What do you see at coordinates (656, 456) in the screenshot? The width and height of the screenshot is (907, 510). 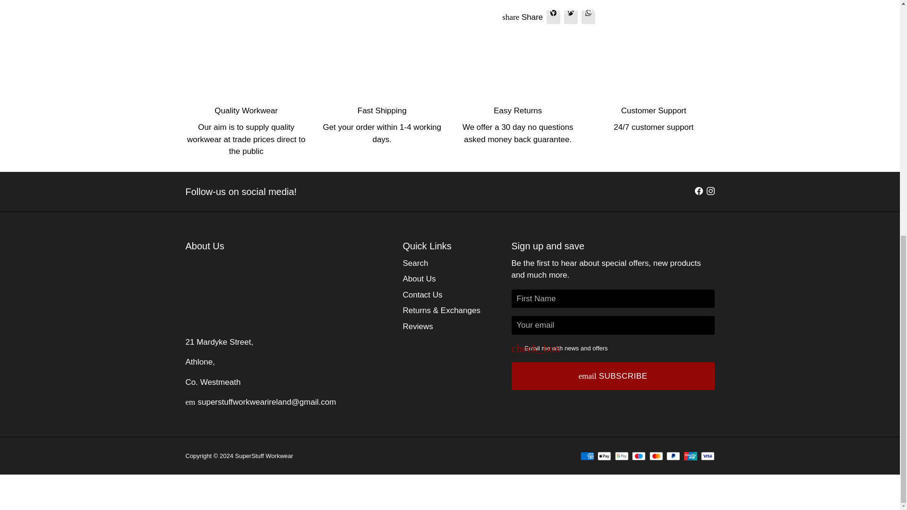 I see `Mastercard` at bounding box center [656, 456].